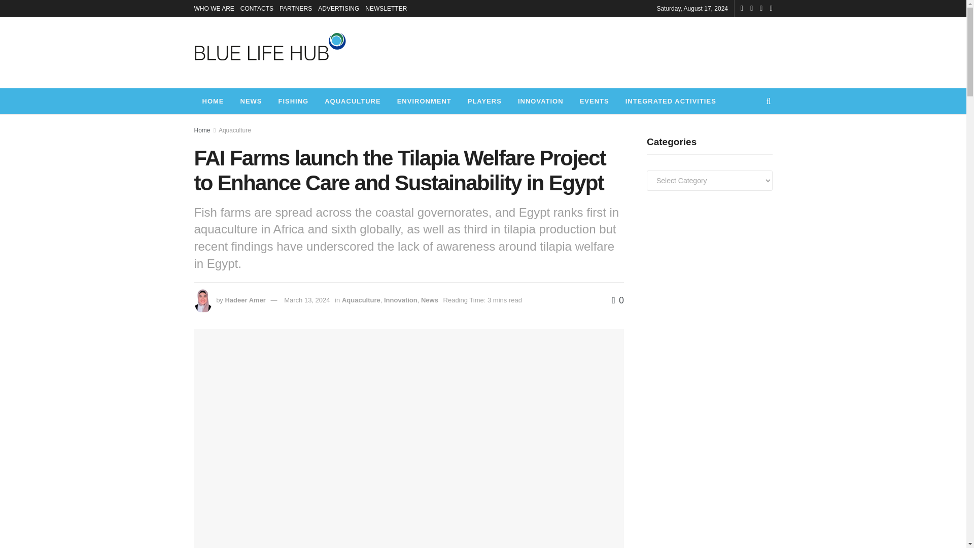  Describe the element at coordinates (252, 100) in the screenshot. I see `NEWS` at that location.